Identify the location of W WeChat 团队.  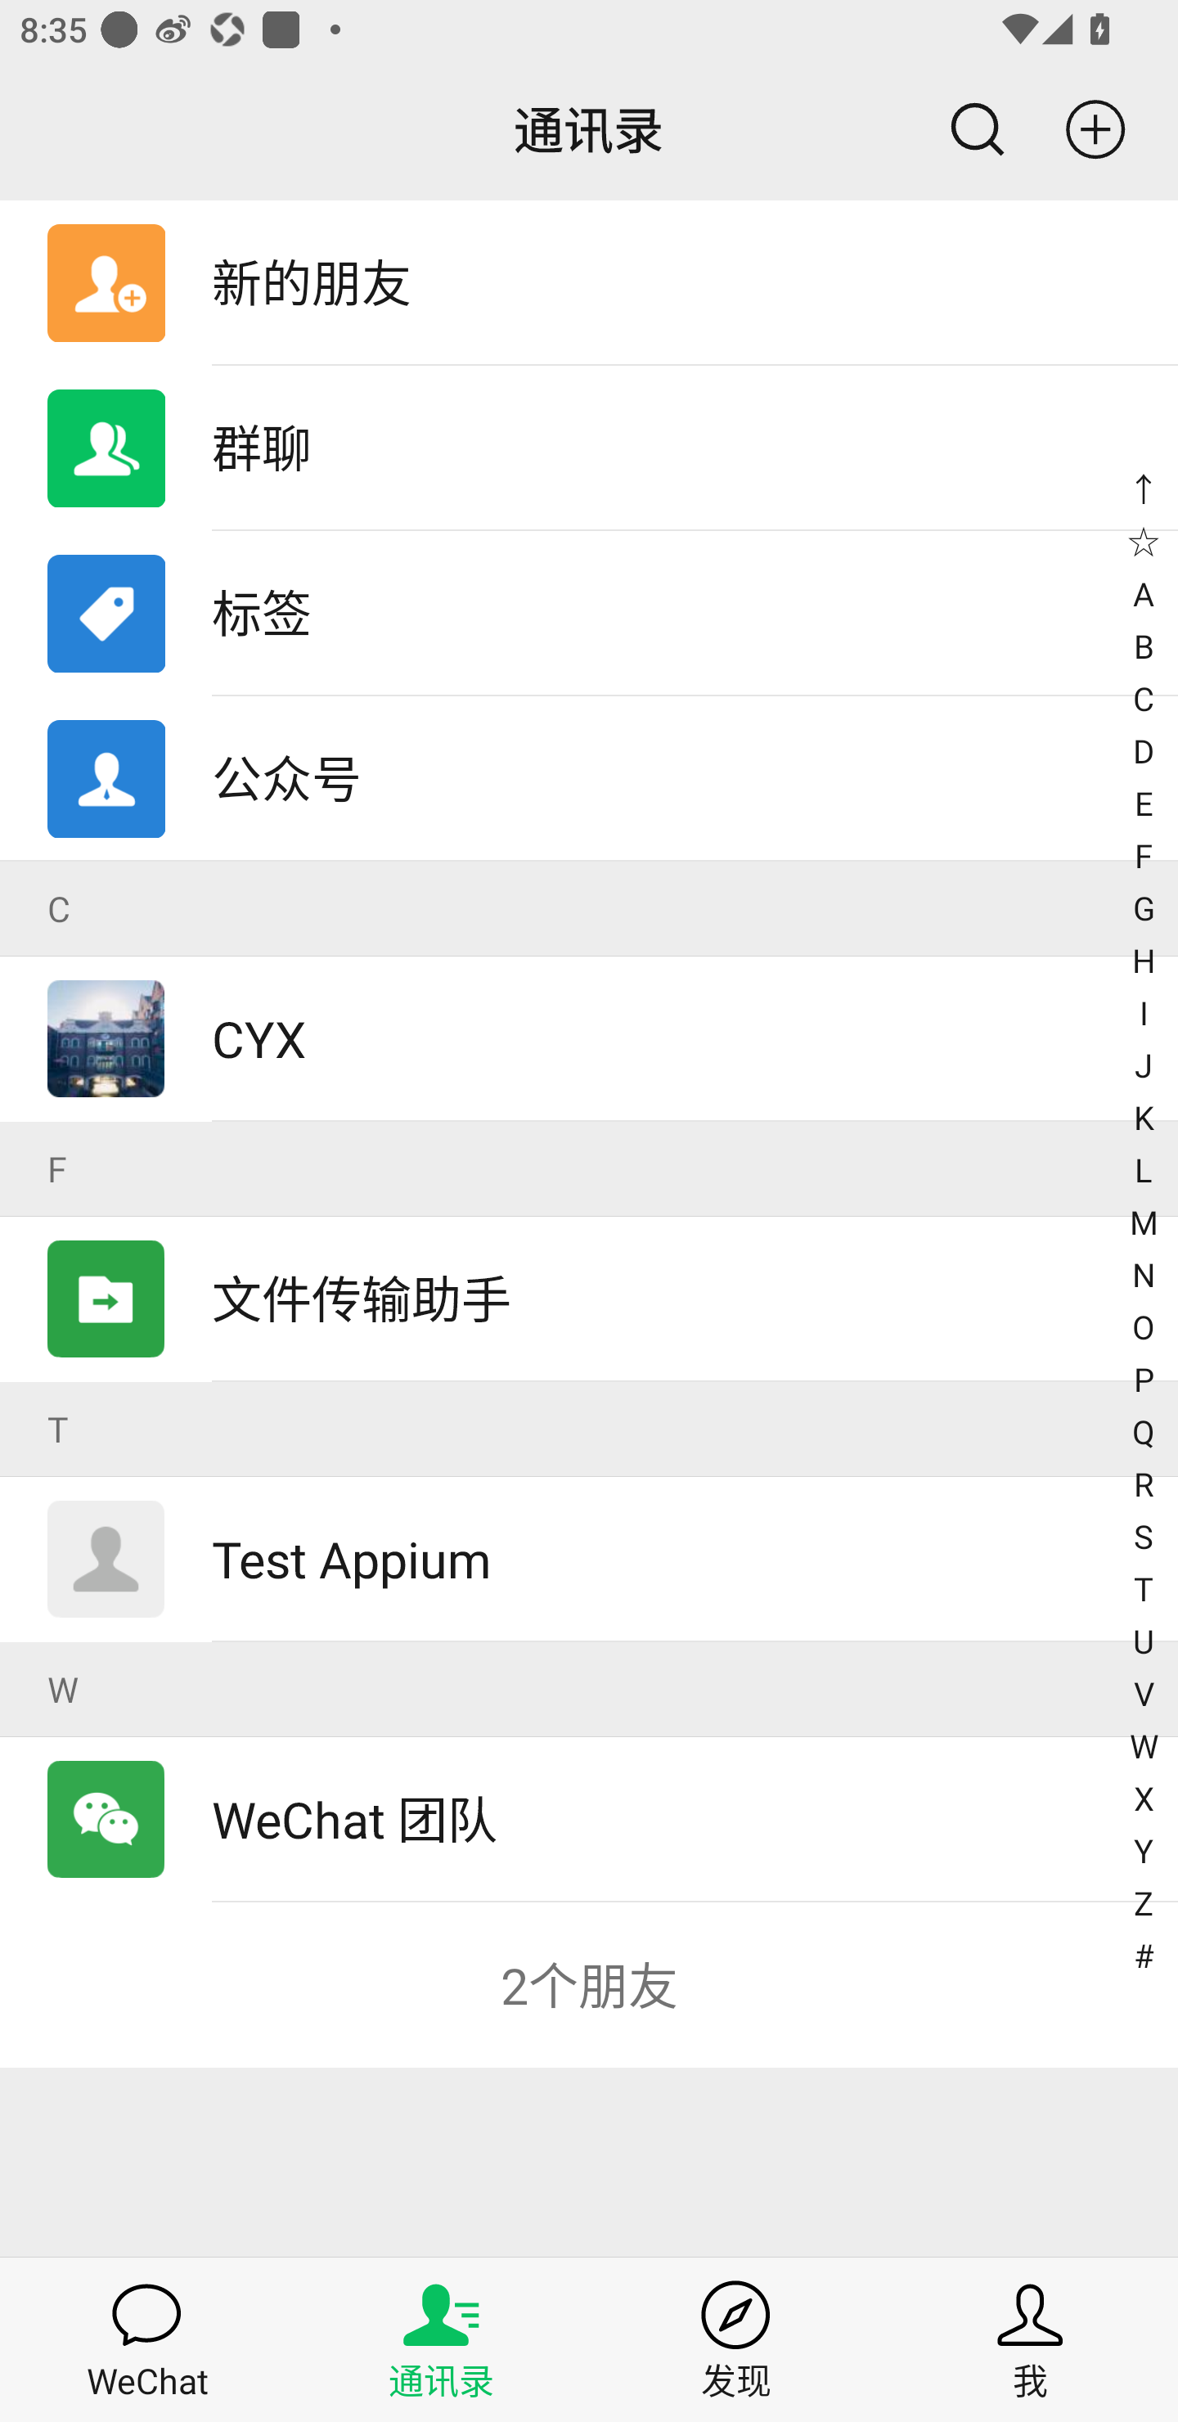
(589, 1771).